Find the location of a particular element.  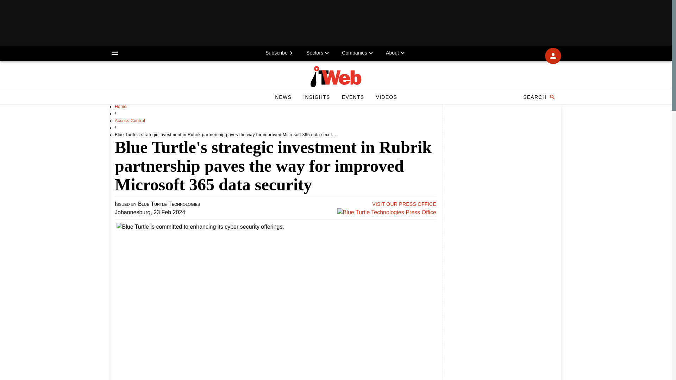

INSIGHTS is located at coordinates (316, 97).